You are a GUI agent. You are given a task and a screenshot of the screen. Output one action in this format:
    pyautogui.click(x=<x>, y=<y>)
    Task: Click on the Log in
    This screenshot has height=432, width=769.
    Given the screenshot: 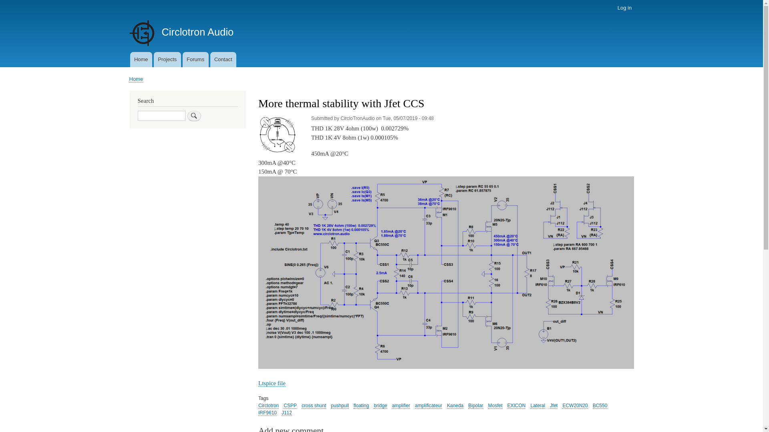 What is the action you would take?
    pyautogui.click(x=624, y=8)
    